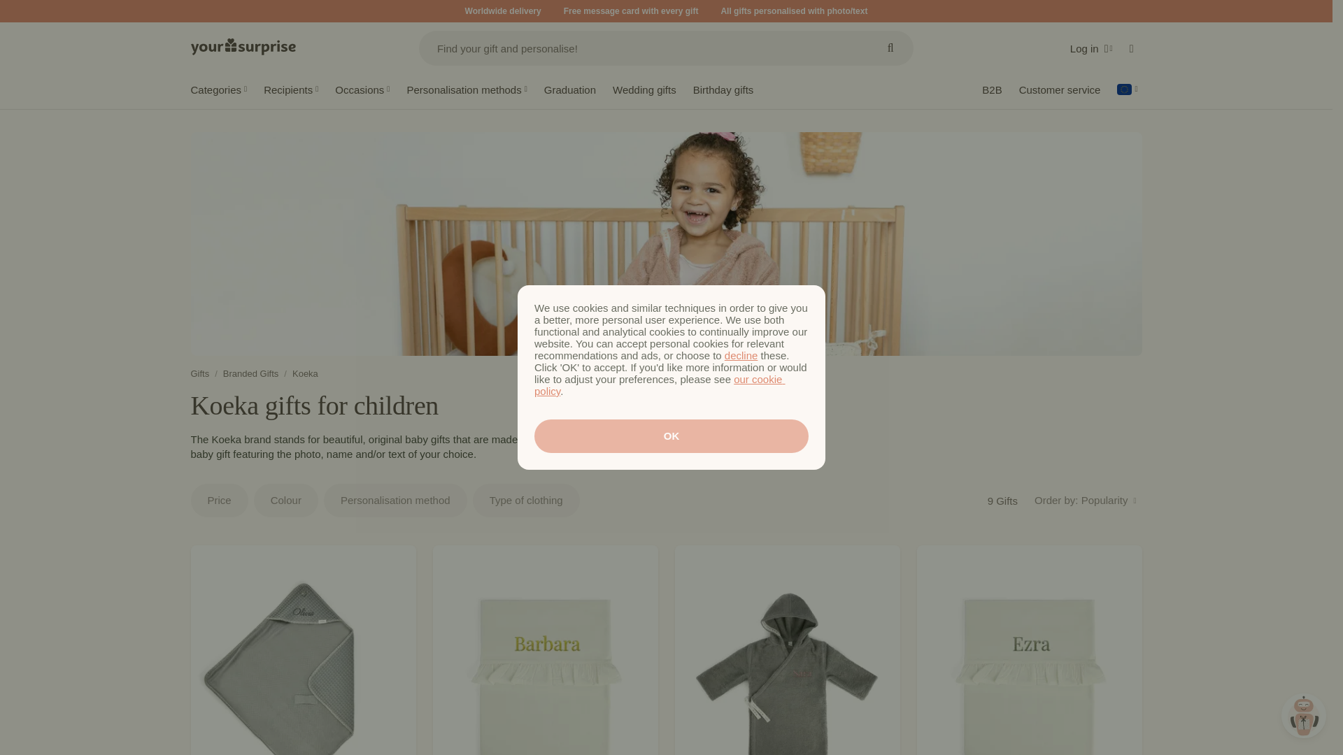  Describe the element at coordinates (218, 91) in the screenshot. I see `Categories` at that location.